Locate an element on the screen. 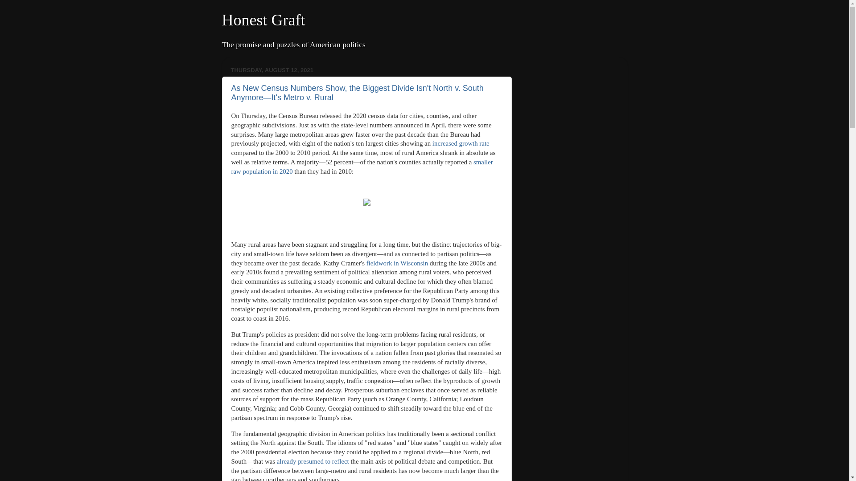 This screenshot has height=481, width=856. smaller raw population in 2020 is located at coordinates (362, 167).